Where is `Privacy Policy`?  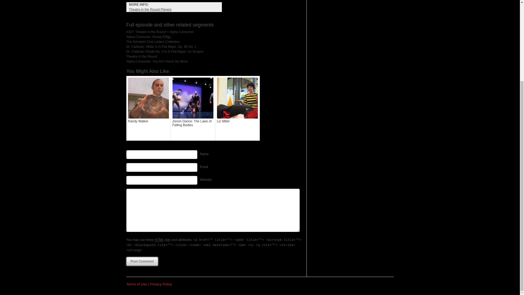 Privacy Policy is located at coordinates (161, 284).